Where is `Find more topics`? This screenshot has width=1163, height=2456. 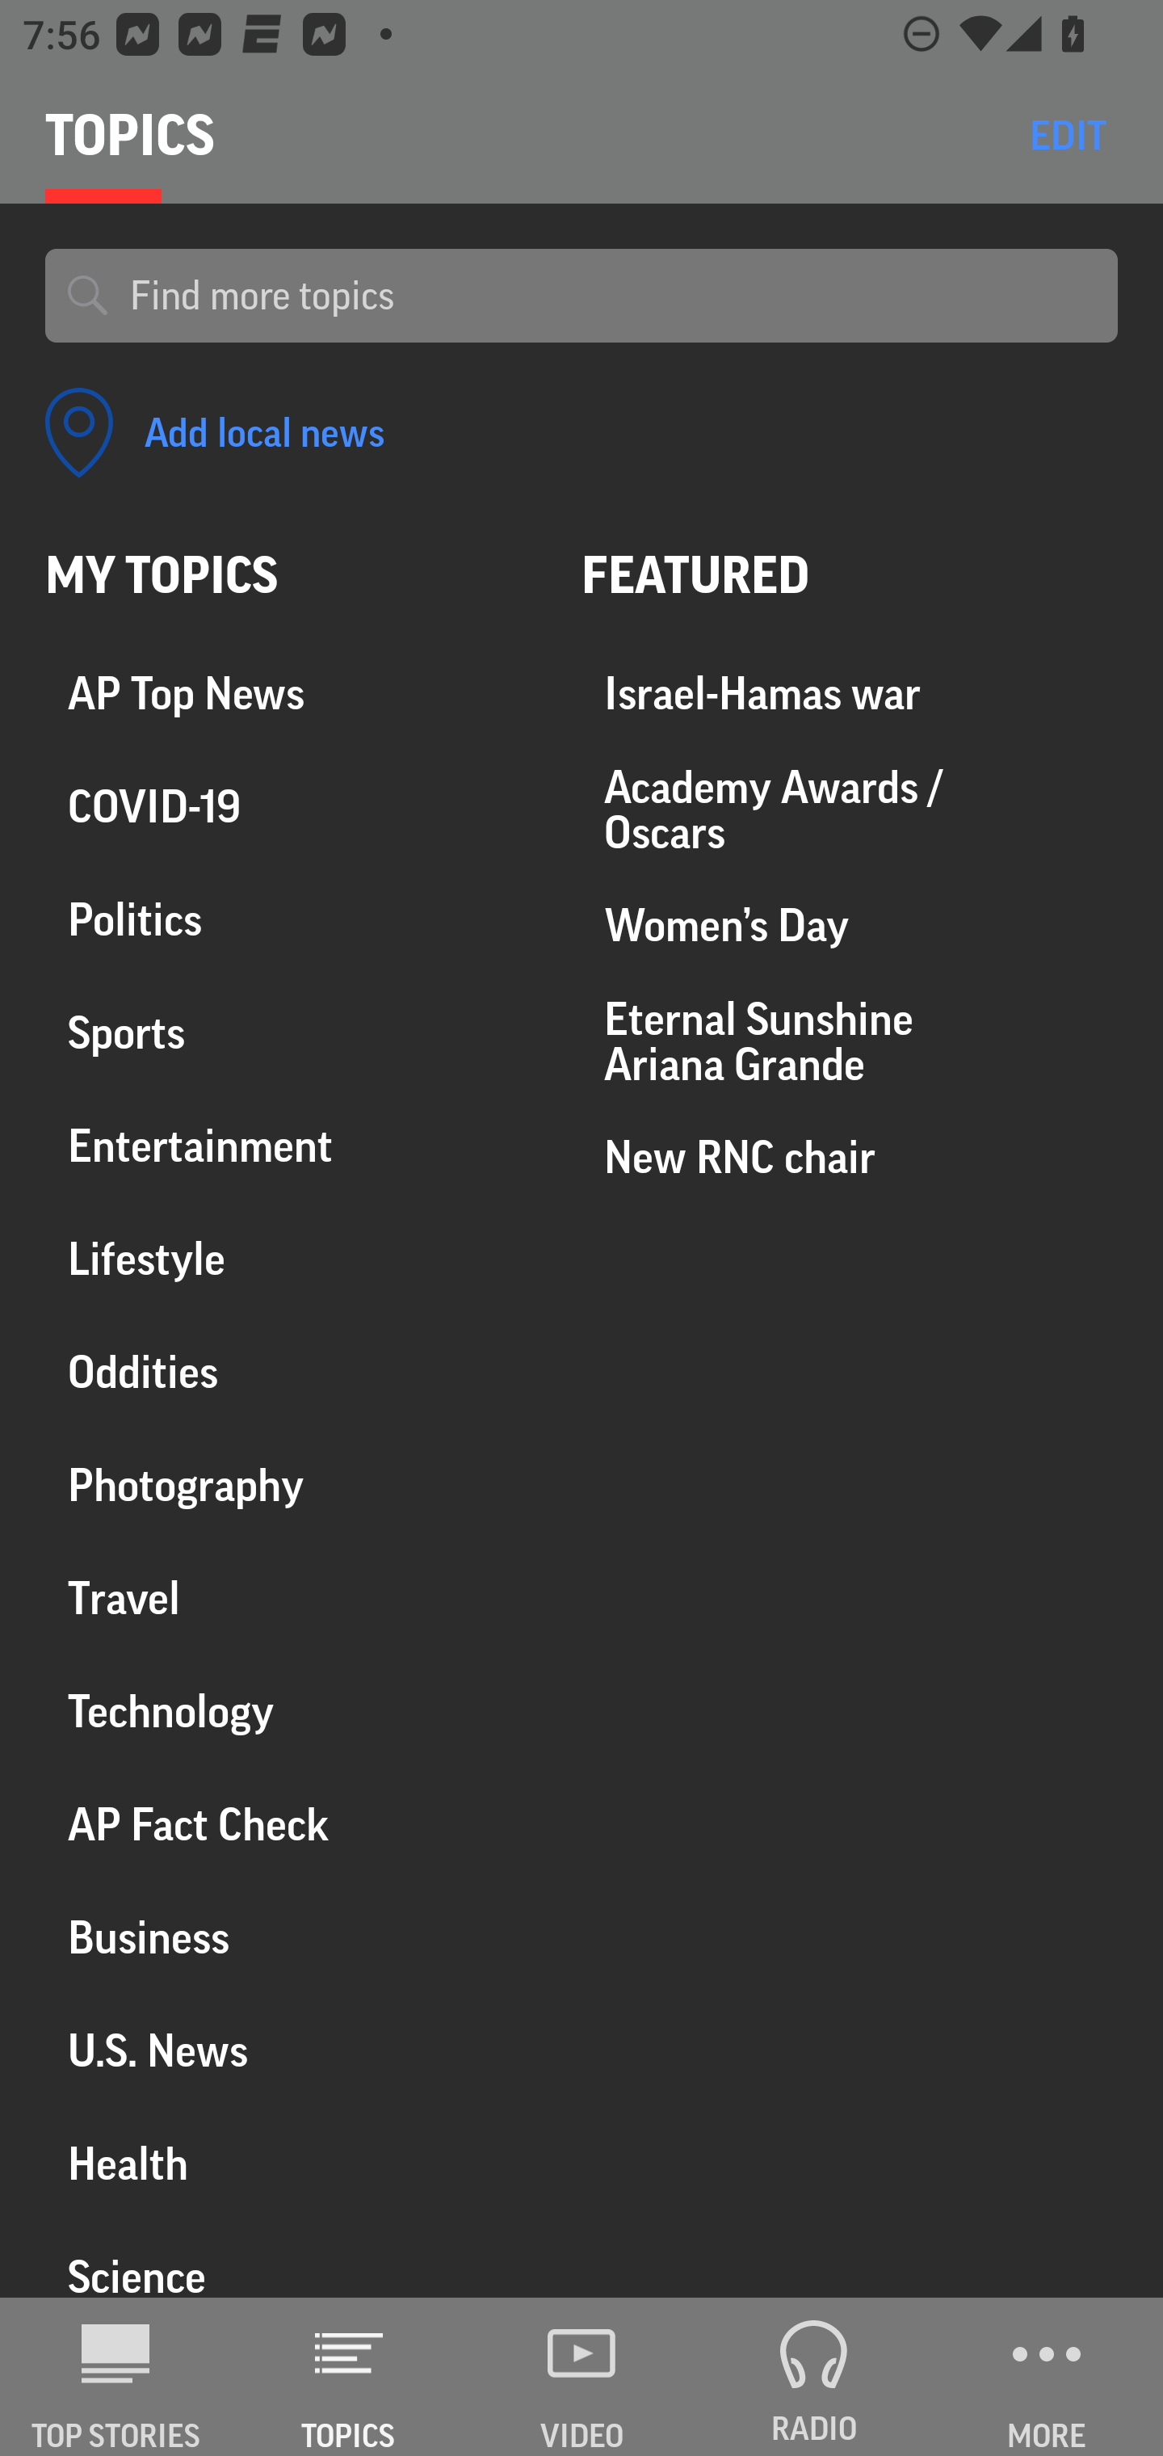
Find more topics is located at coordinates (612, 296).